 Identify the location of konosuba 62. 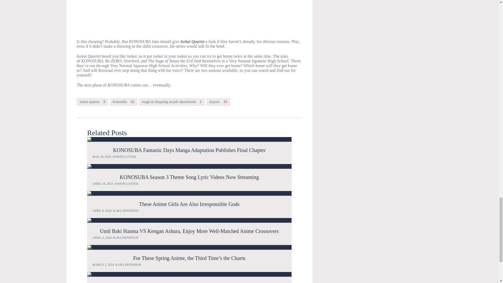
(124, 102).